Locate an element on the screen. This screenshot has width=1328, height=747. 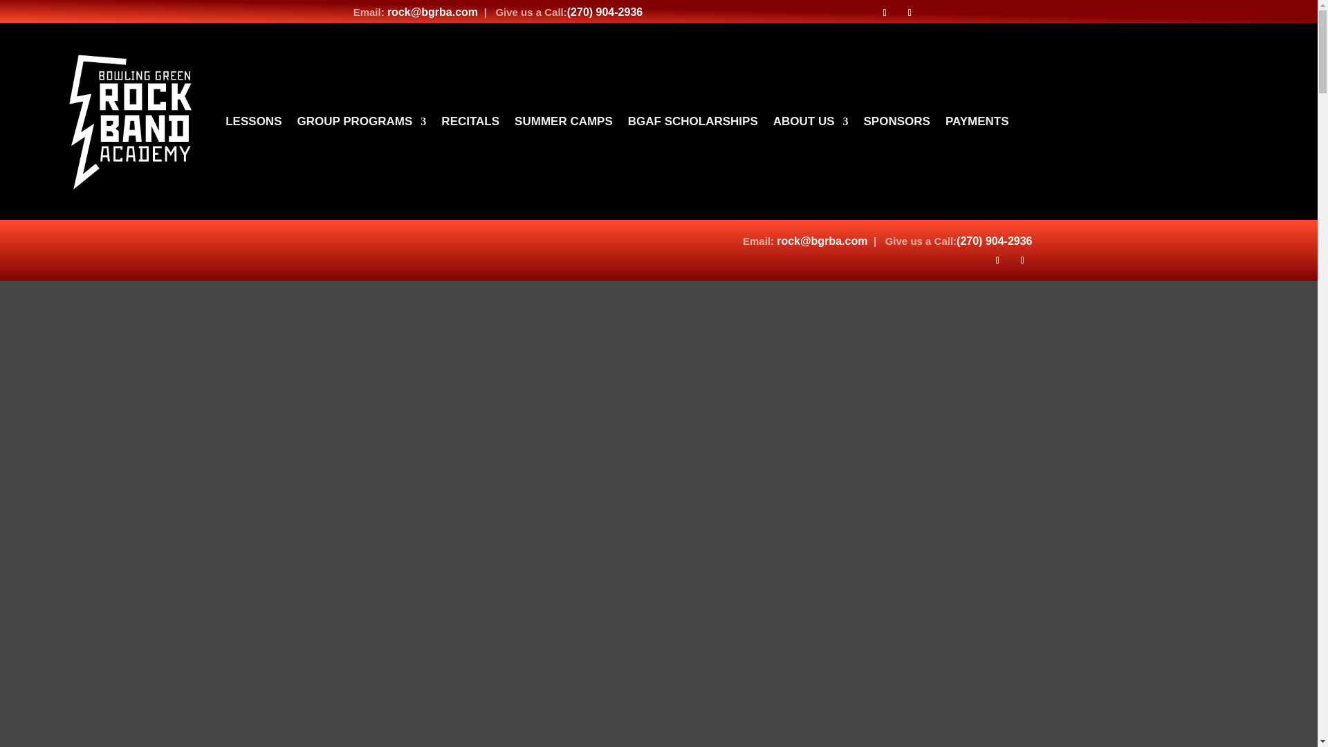
Follow on Facebook is located at coordinates (997, 260).